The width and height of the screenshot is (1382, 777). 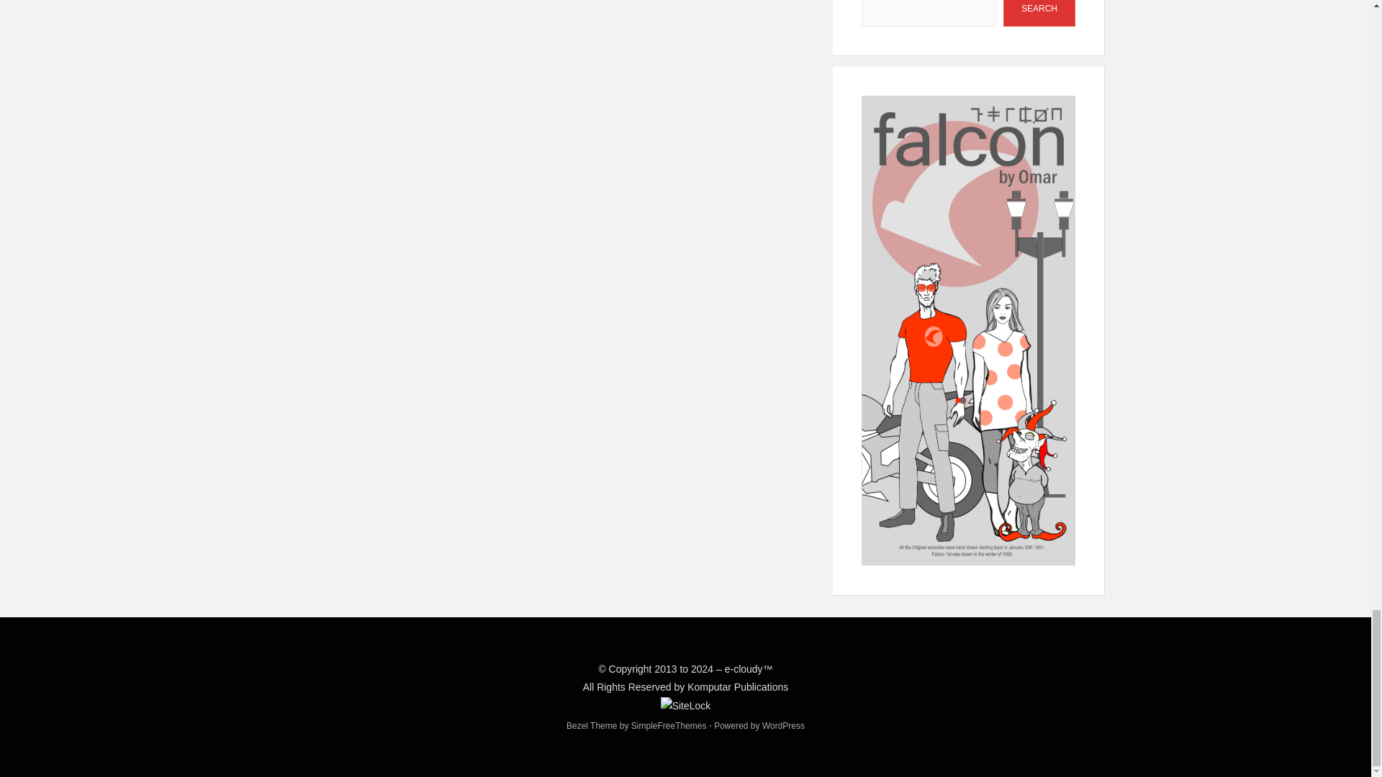 I want to click on SimpleFreeThemes, so click(x=669, y=726).